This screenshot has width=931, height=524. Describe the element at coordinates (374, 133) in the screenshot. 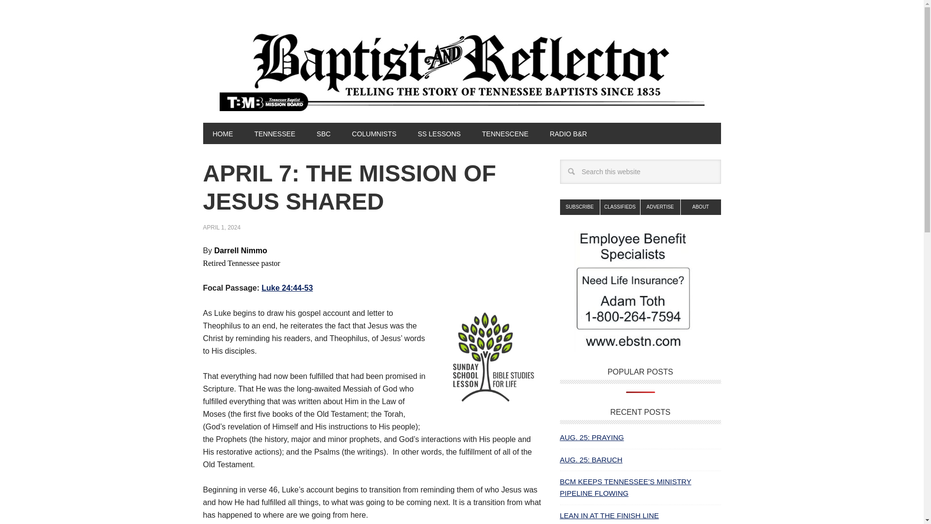

I see `COLUMNISTS` at that location.